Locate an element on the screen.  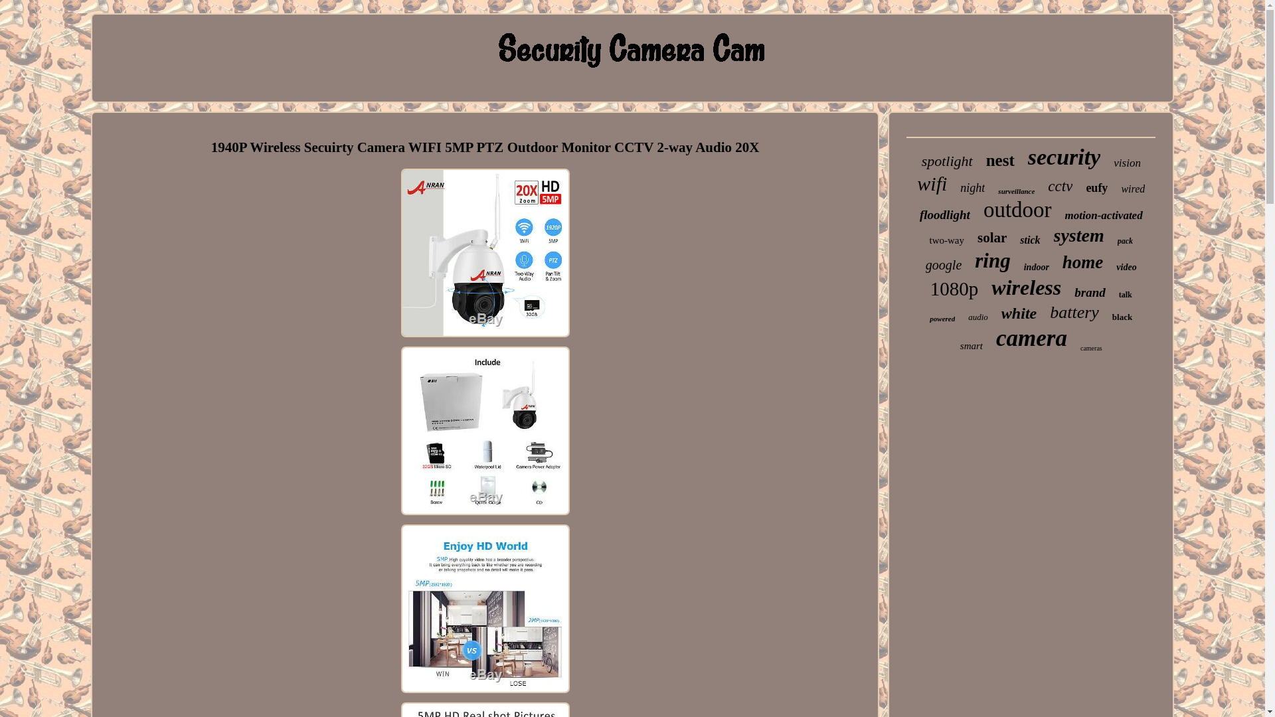
cctv is located at coordinates (1060, 186).